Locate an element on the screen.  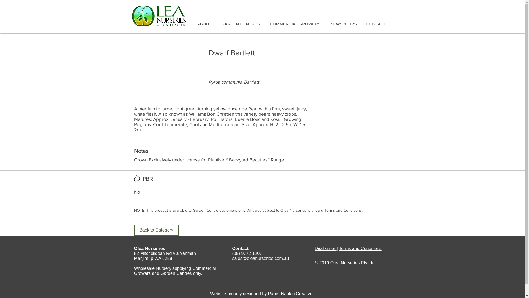
olea logo final.jpg is located at coordinates (159, 16).